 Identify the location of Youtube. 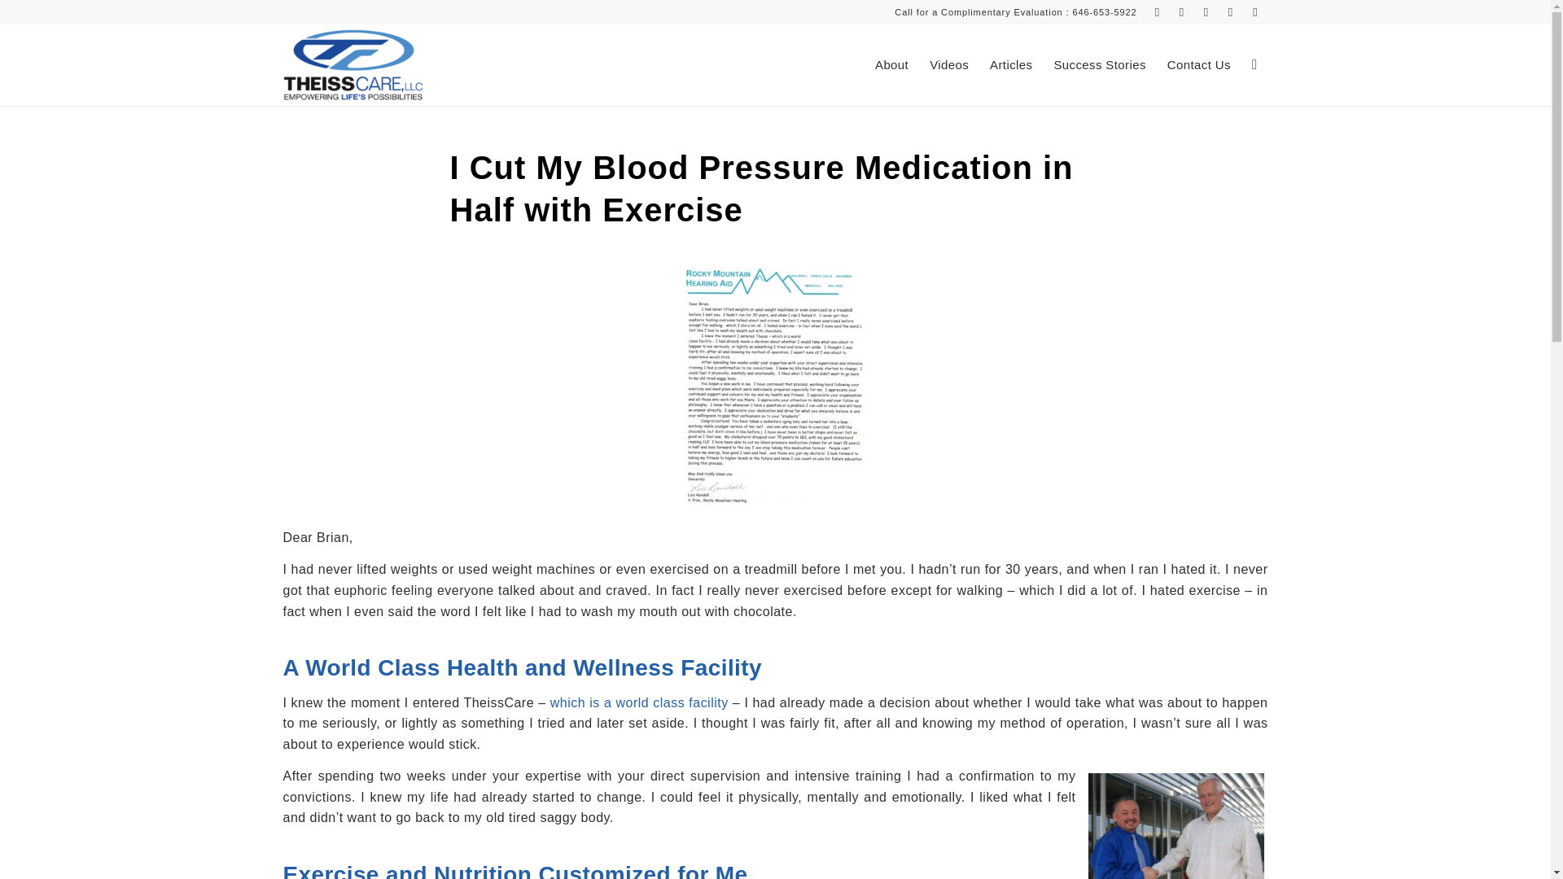
(1255, 12).